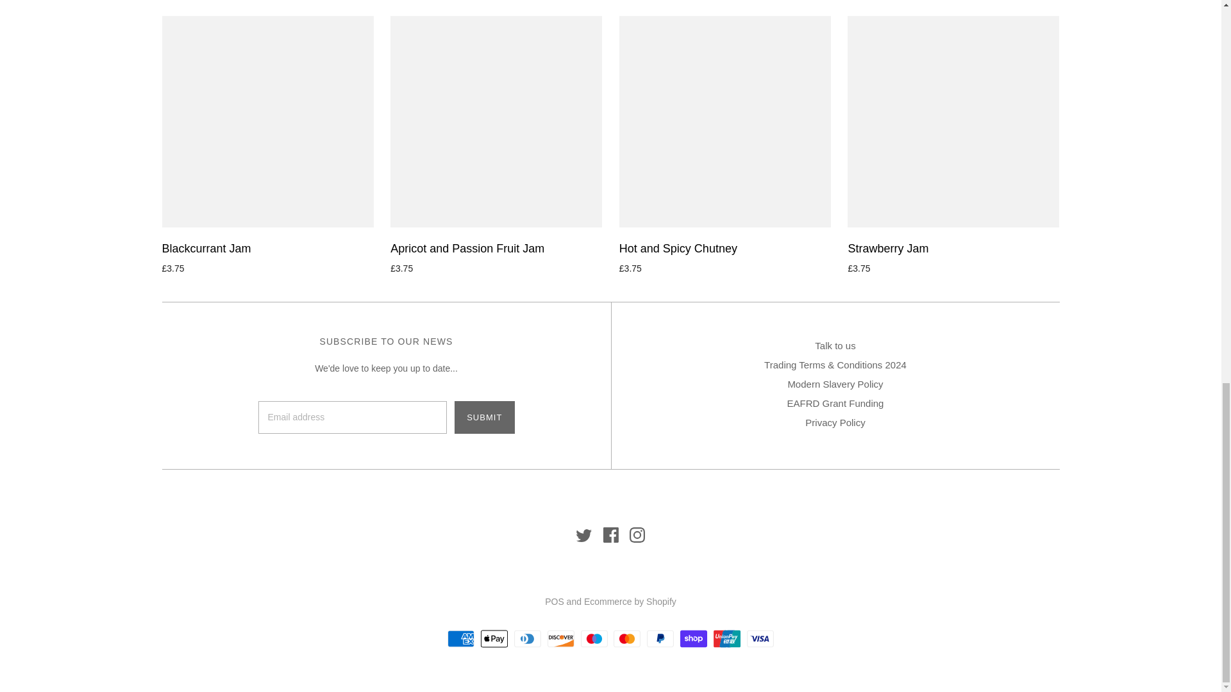 Image resolution: width=1231 pixels, height=692 pixels. Describe the element at coordinates (660, 638) in the screenshot. I see `PayPal` at that location.